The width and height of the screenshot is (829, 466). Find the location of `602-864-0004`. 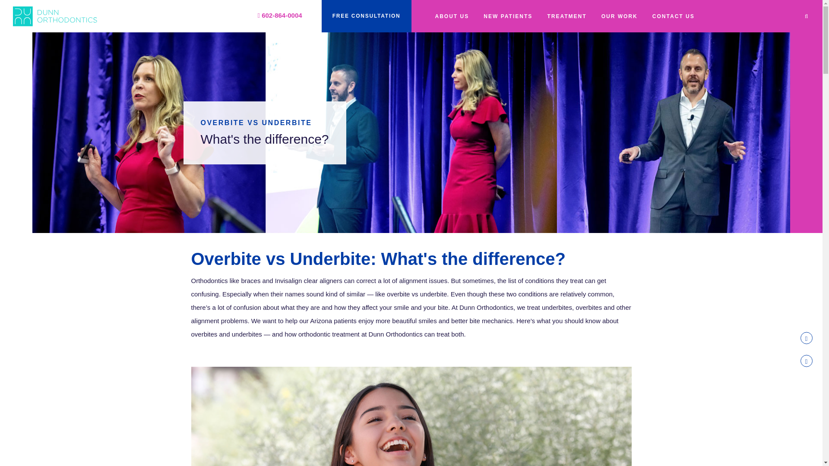

602-864-0004 is located at coordinates (280, 16).